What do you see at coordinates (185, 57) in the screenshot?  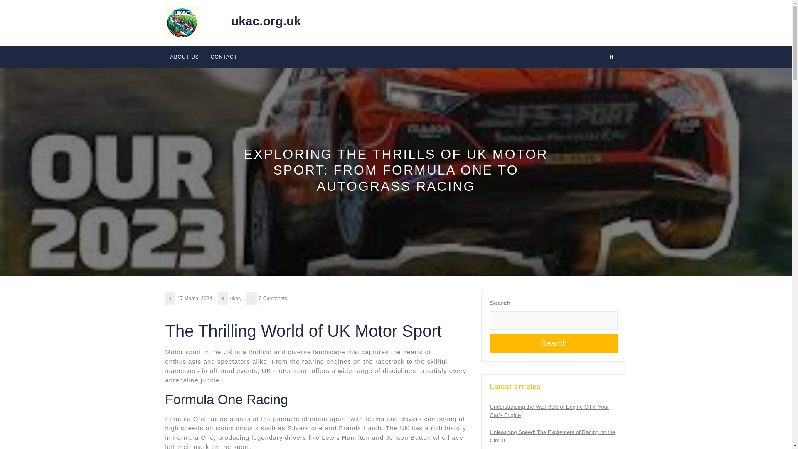 I see `ABOUT US` at bounding box center [185, 57].